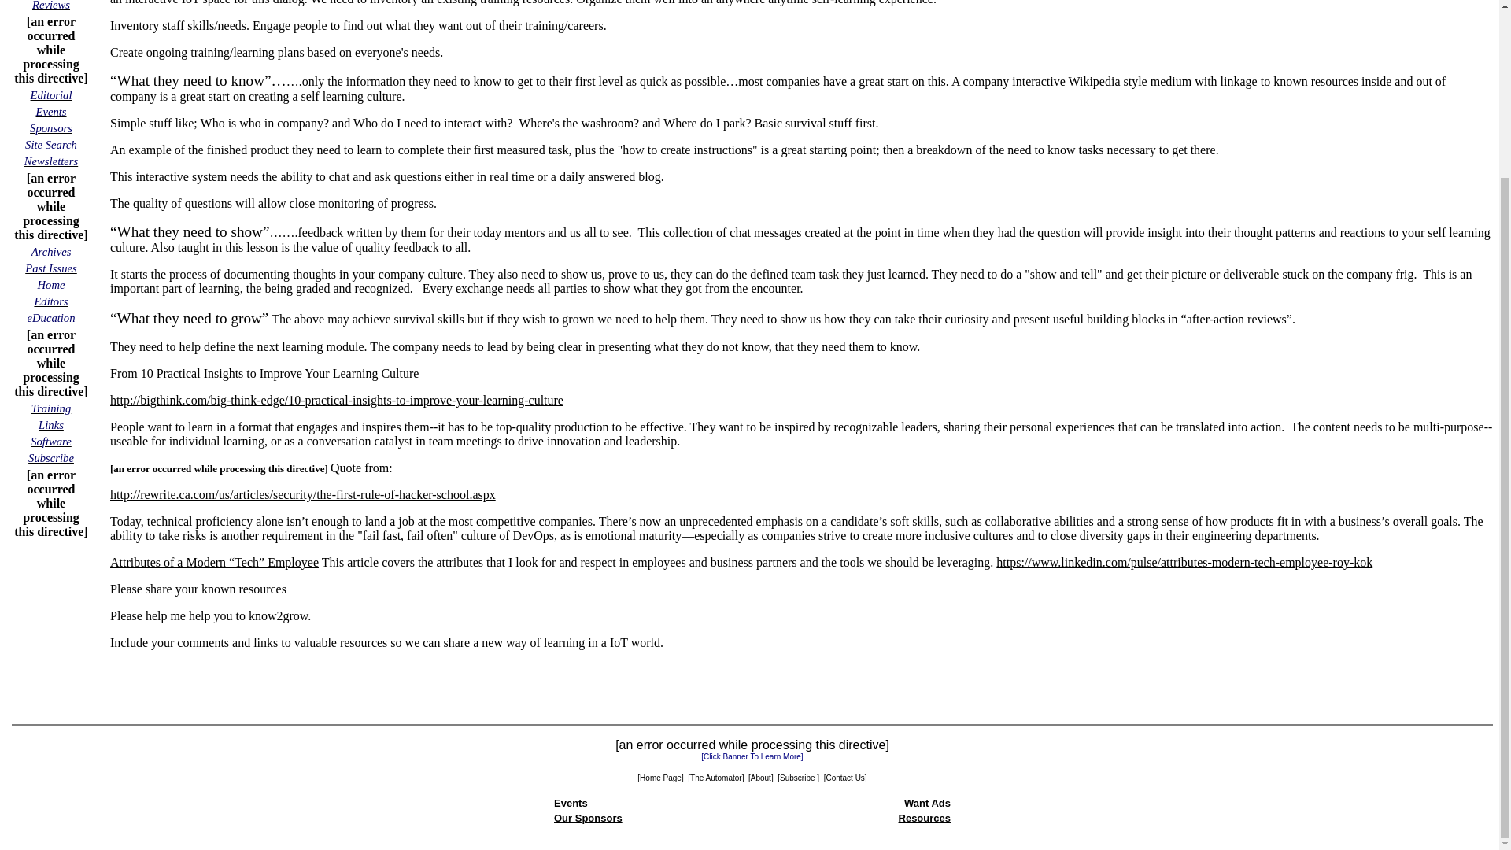 This screenshot has width=1511, height=850. Describe the element at coordinates (50, 317) in the screenshot. I see `eDucation` at that location.